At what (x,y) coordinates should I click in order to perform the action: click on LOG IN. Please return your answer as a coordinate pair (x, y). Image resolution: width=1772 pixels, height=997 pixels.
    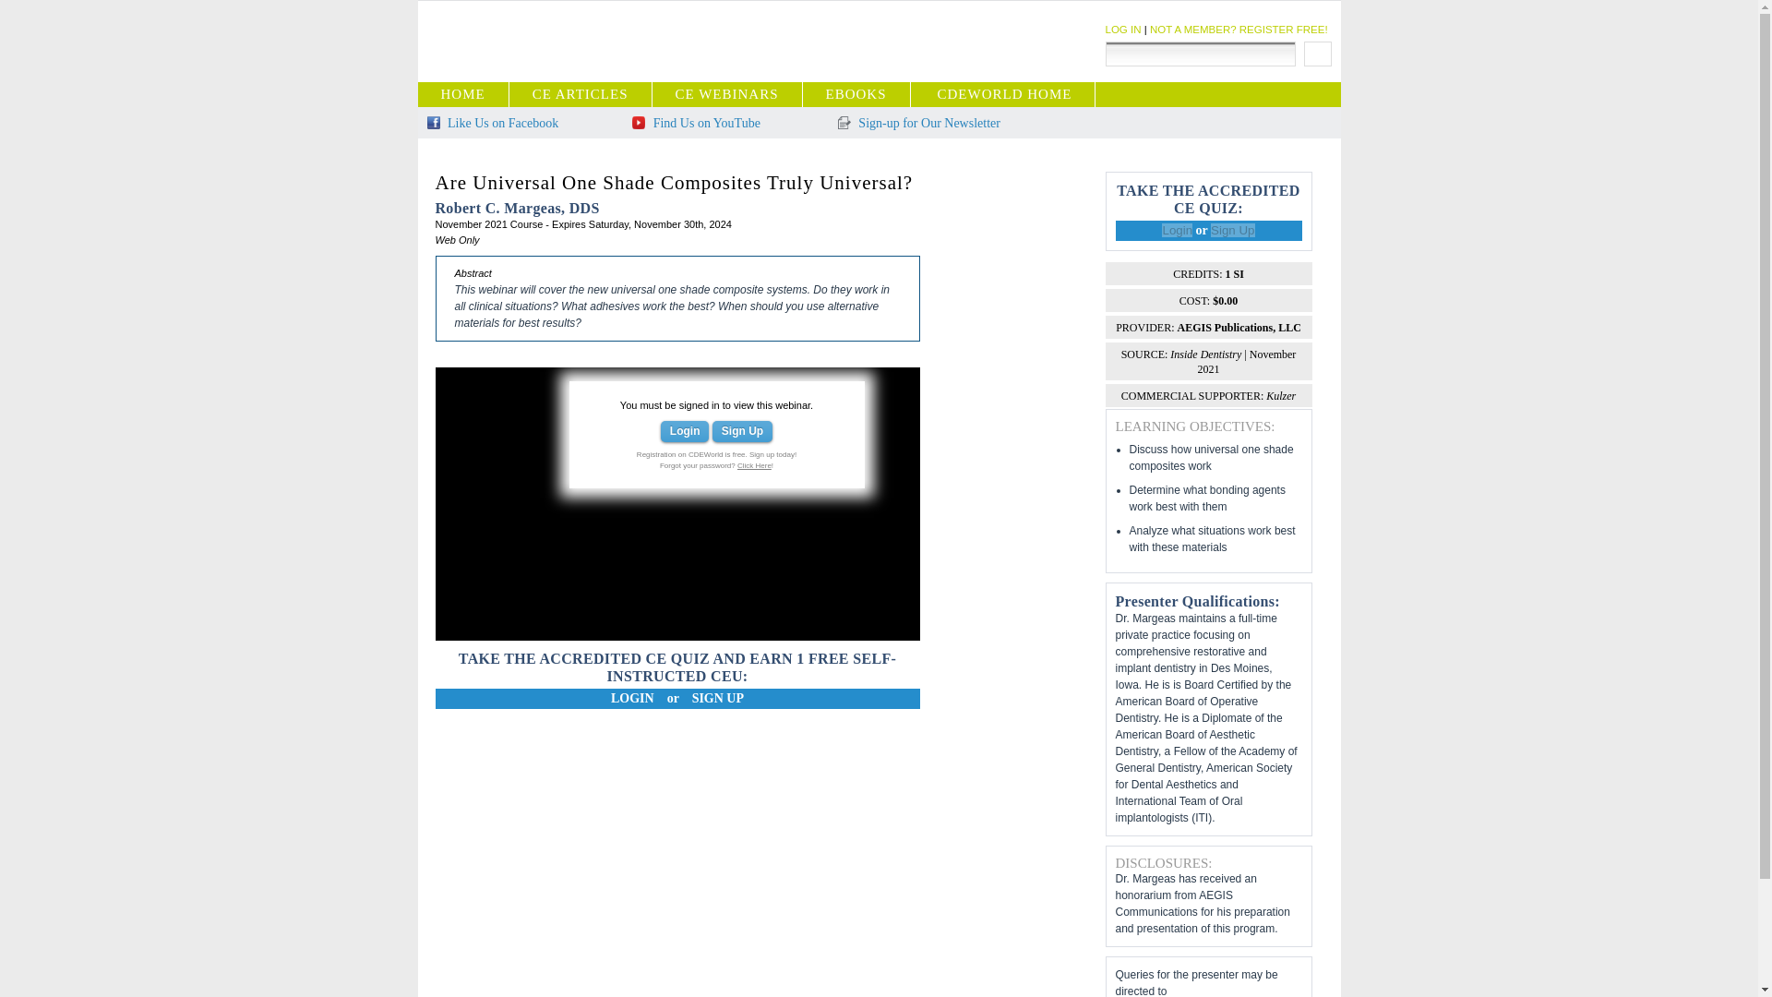
    Looking at the image, I should click on (1123, 29).